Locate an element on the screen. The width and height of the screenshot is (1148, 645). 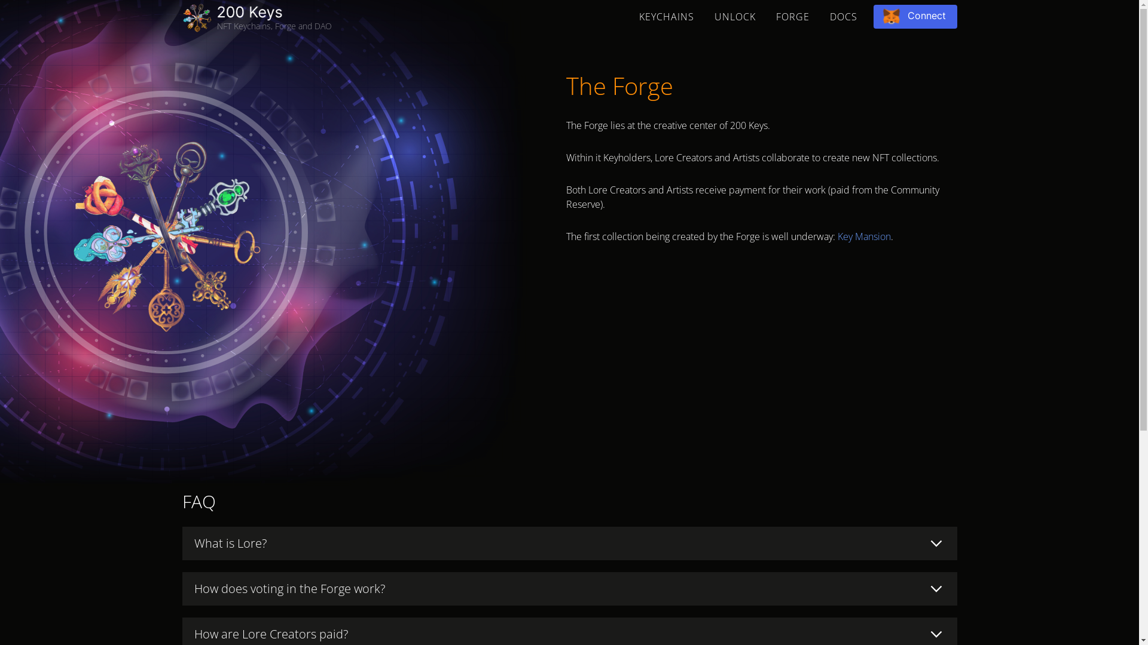
NFT Keychains, Forge and DAO is located at coordinates (254, 18).